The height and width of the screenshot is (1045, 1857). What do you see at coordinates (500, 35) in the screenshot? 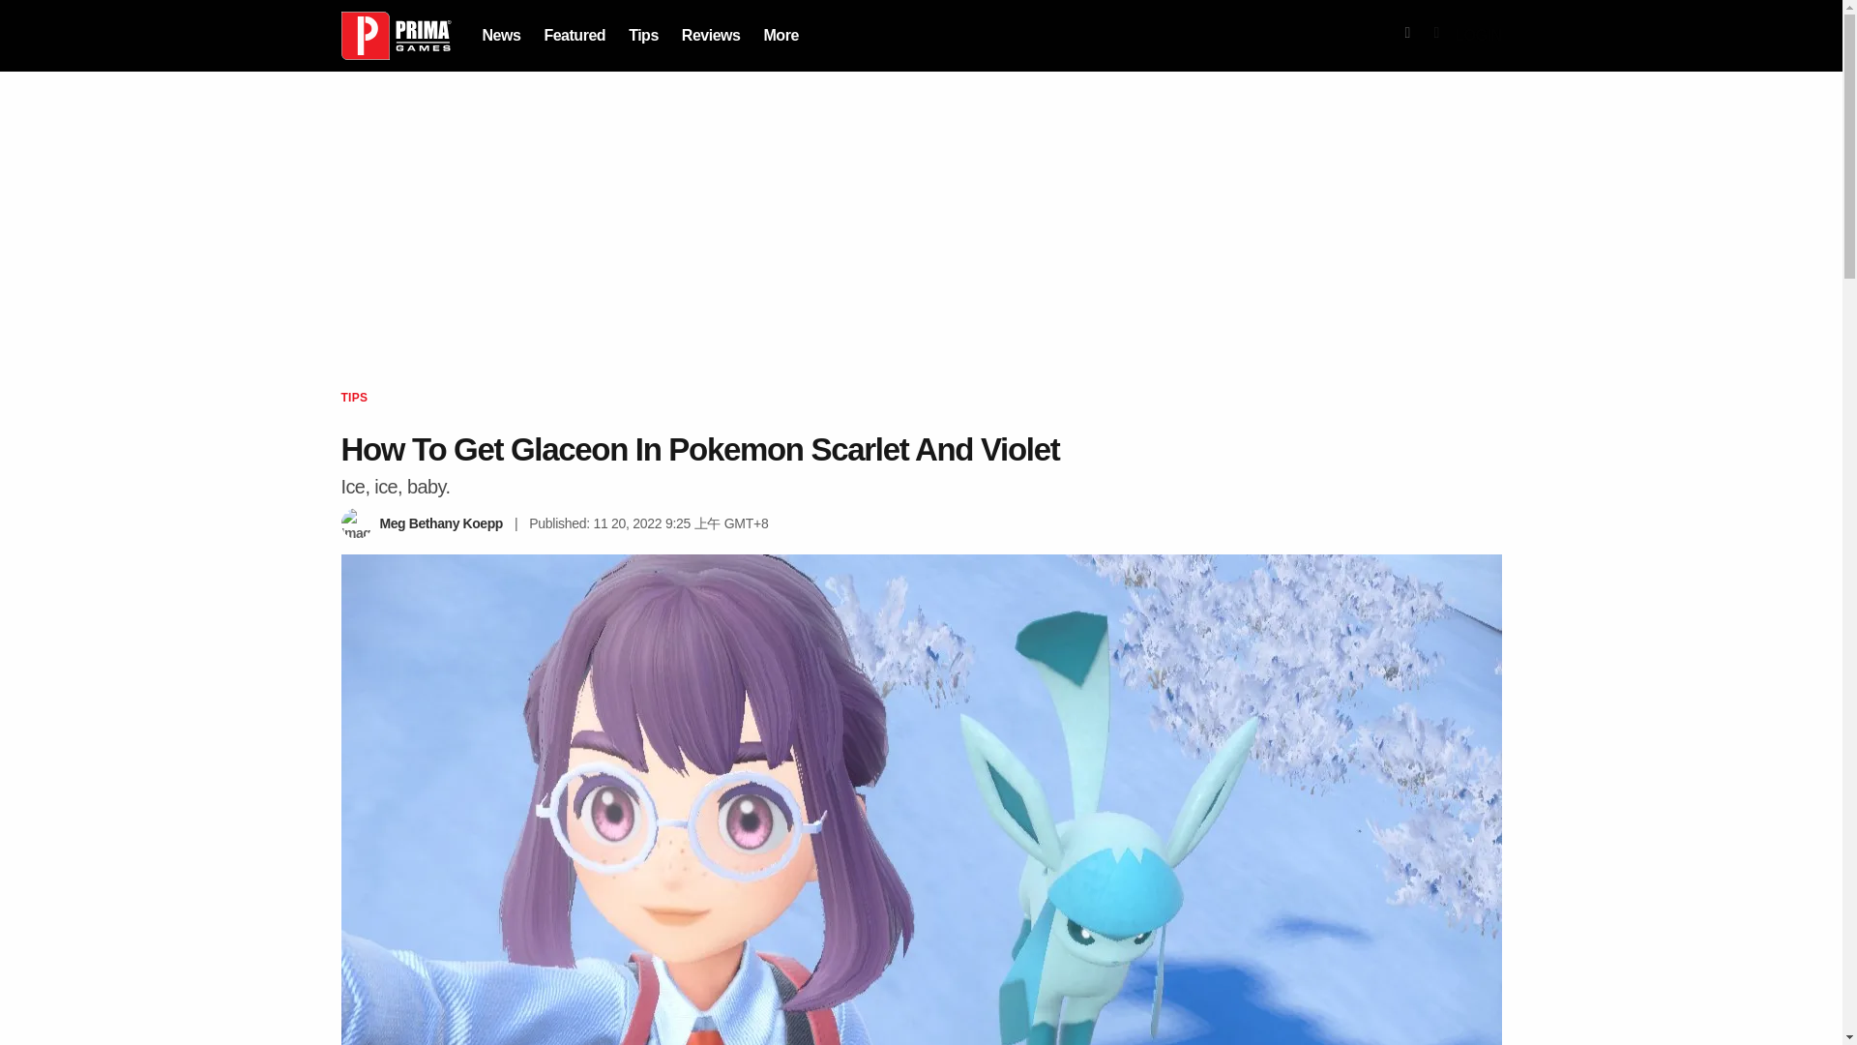
I see `News` at bounding box center [500, 35].